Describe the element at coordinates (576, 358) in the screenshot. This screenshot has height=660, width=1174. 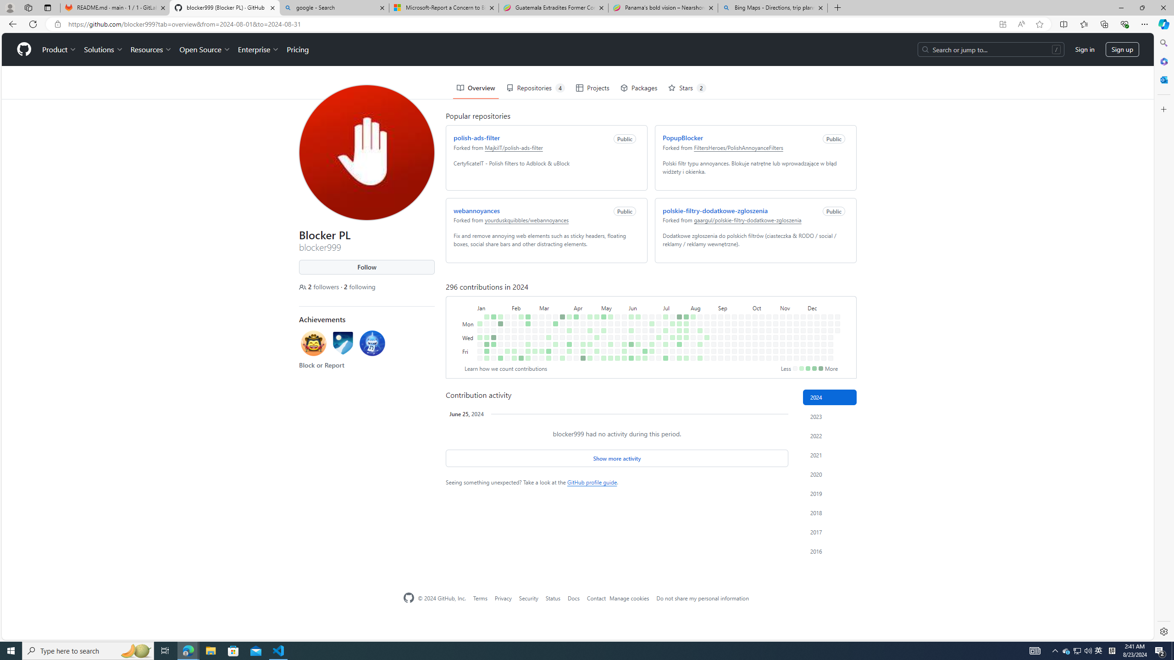
I see `No contributions on April 13th.` at that location.